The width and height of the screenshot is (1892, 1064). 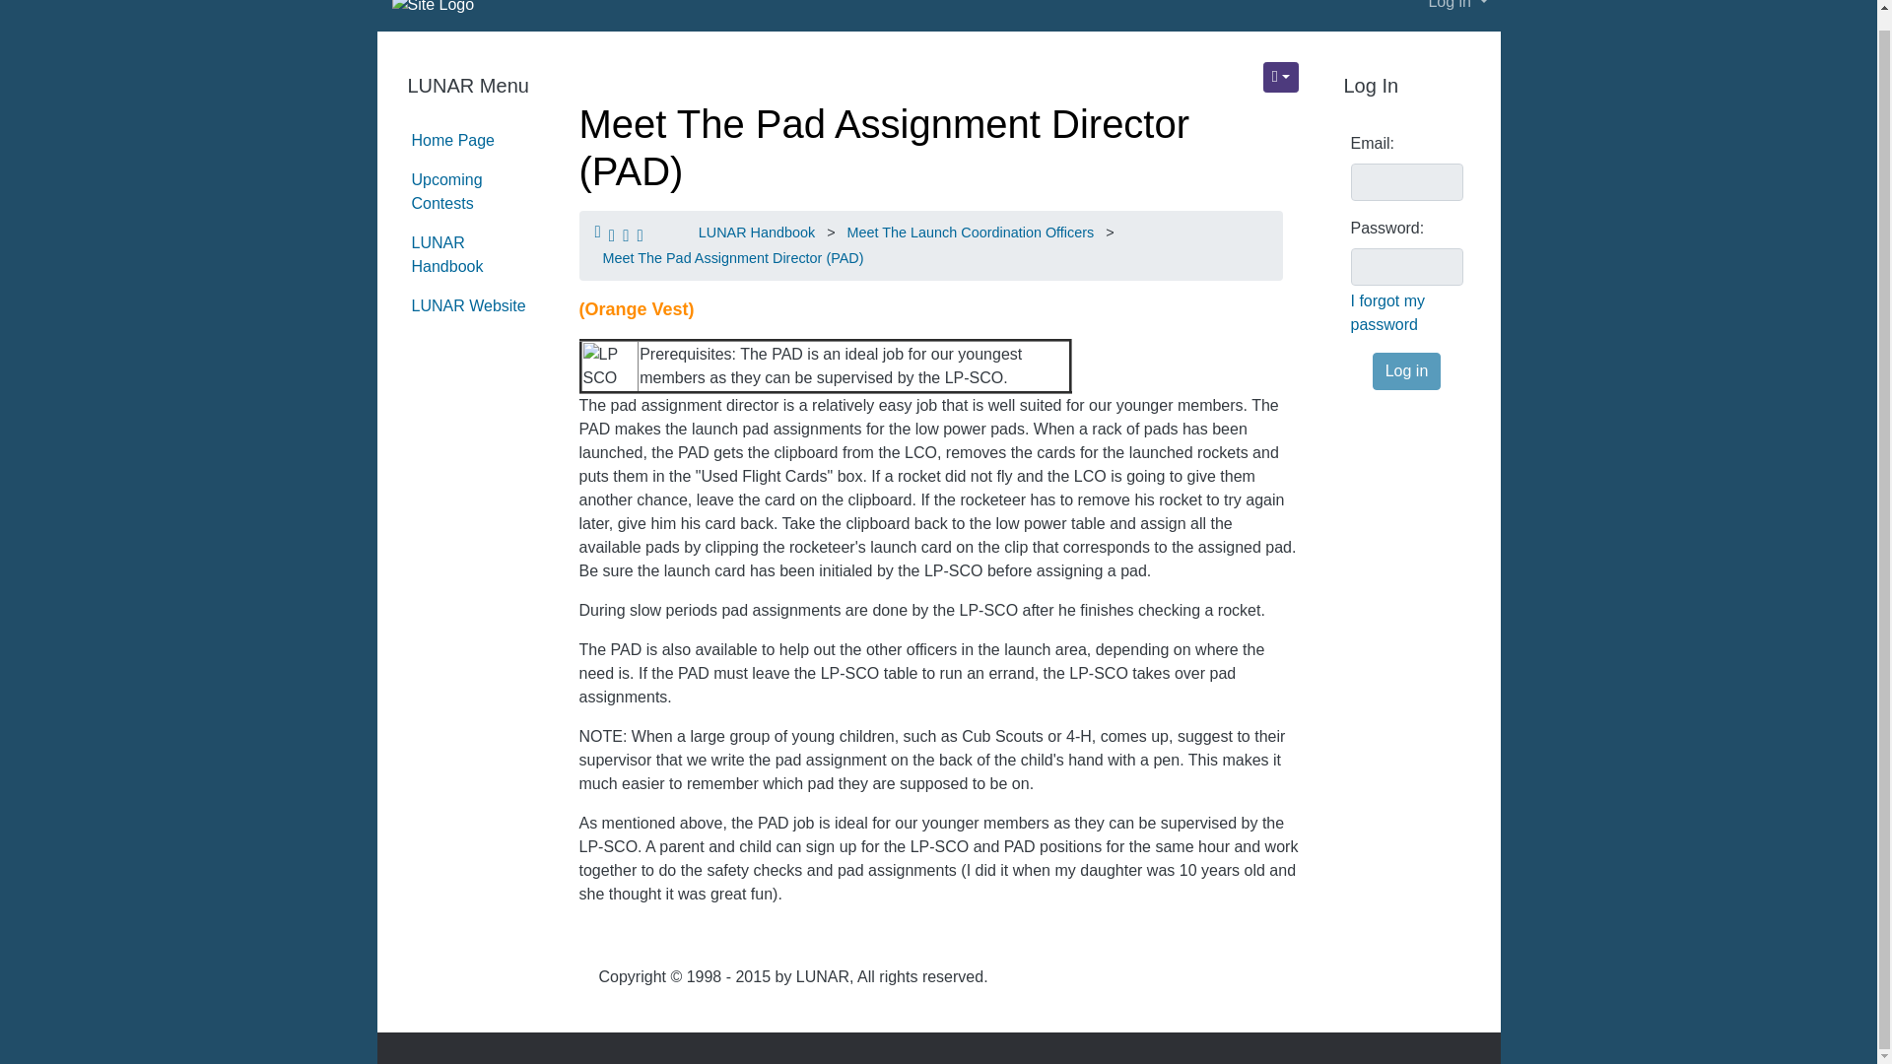 What do you see at coordinates (757, 233) in the screenshot?
I see `LUNAR Handbook` at bounding box center [757, 233].